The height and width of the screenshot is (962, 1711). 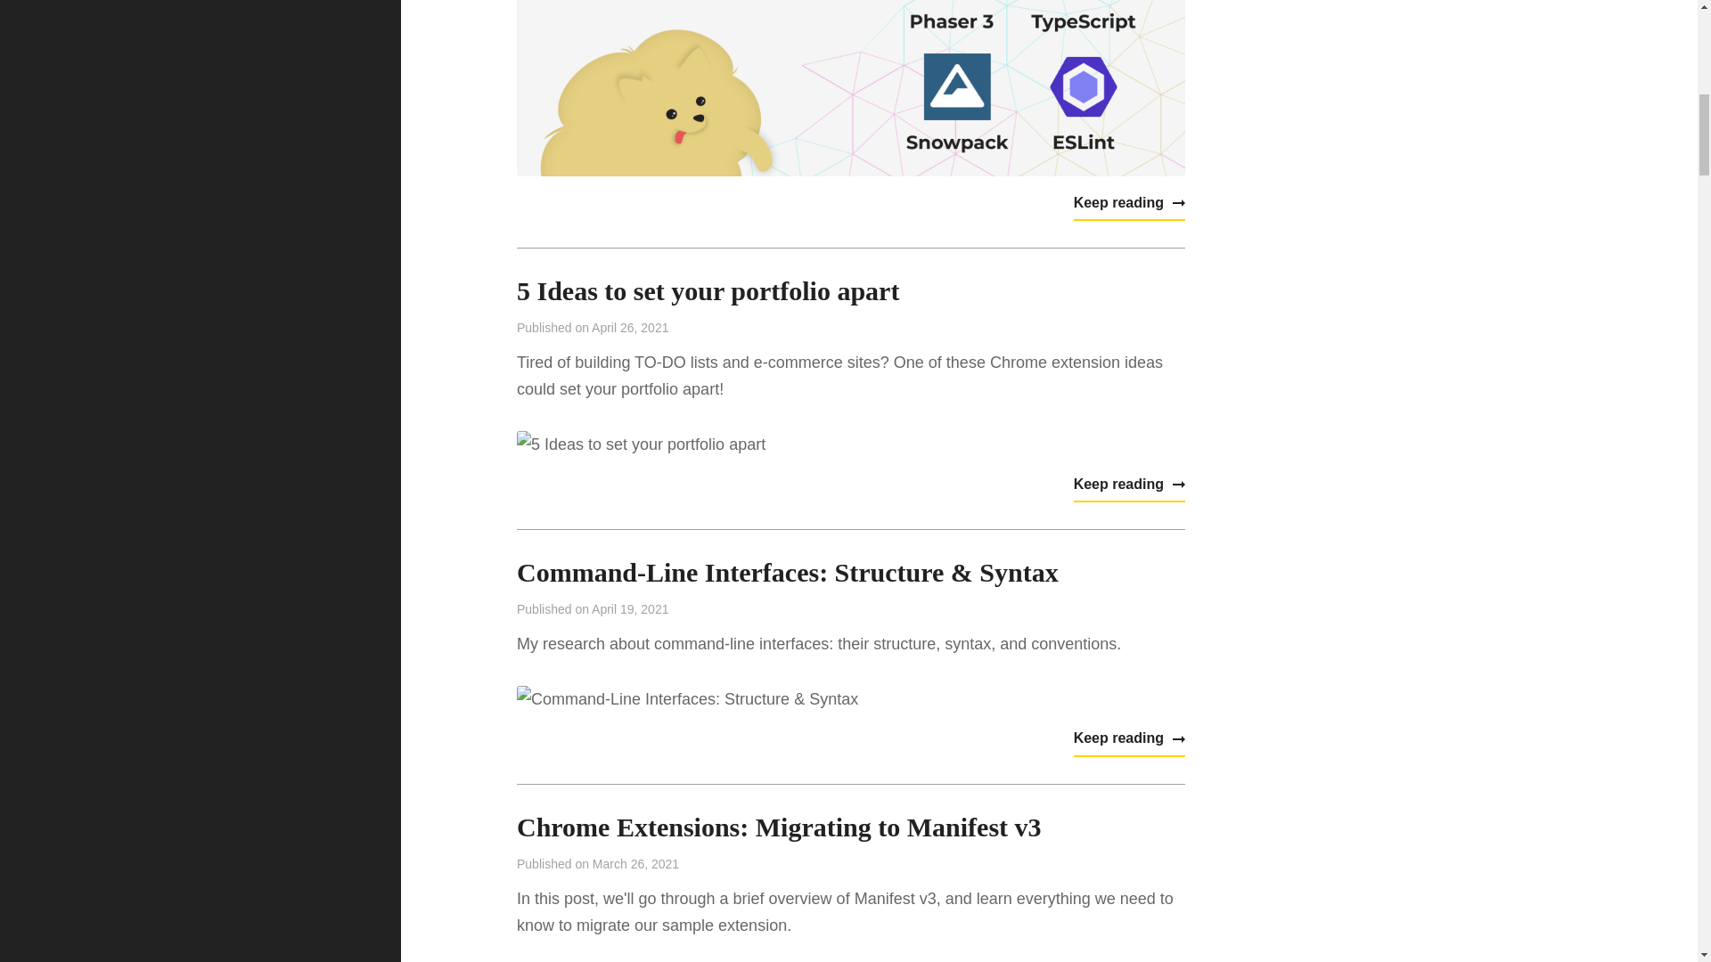 What do you see at coordinates (1130, 739) in the screenshot?
I see `Keep reading` at bounding box center [1130, 739].